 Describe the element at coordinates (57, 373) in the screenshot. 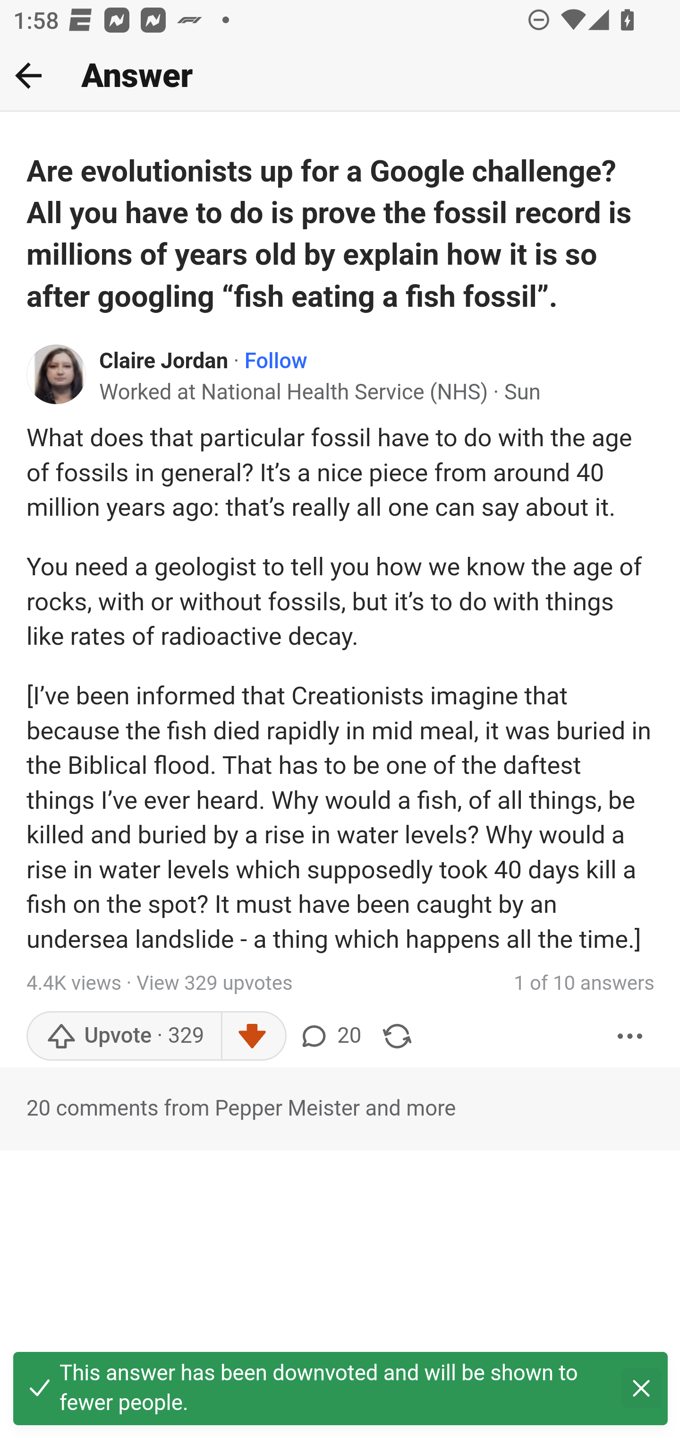

I see `Profile photo for Claire Jordan` at that location.